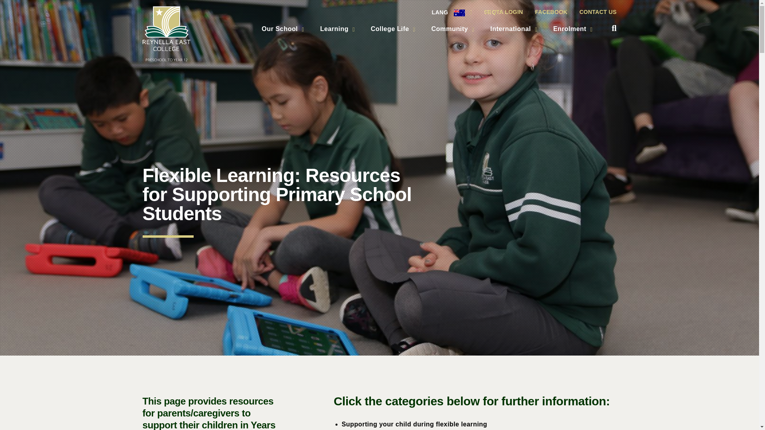 The width and height of the screenshot is (765, 430). Describe the element at coordinates (594, 12) in the screenshot. I see `CONTACT US` at that location.